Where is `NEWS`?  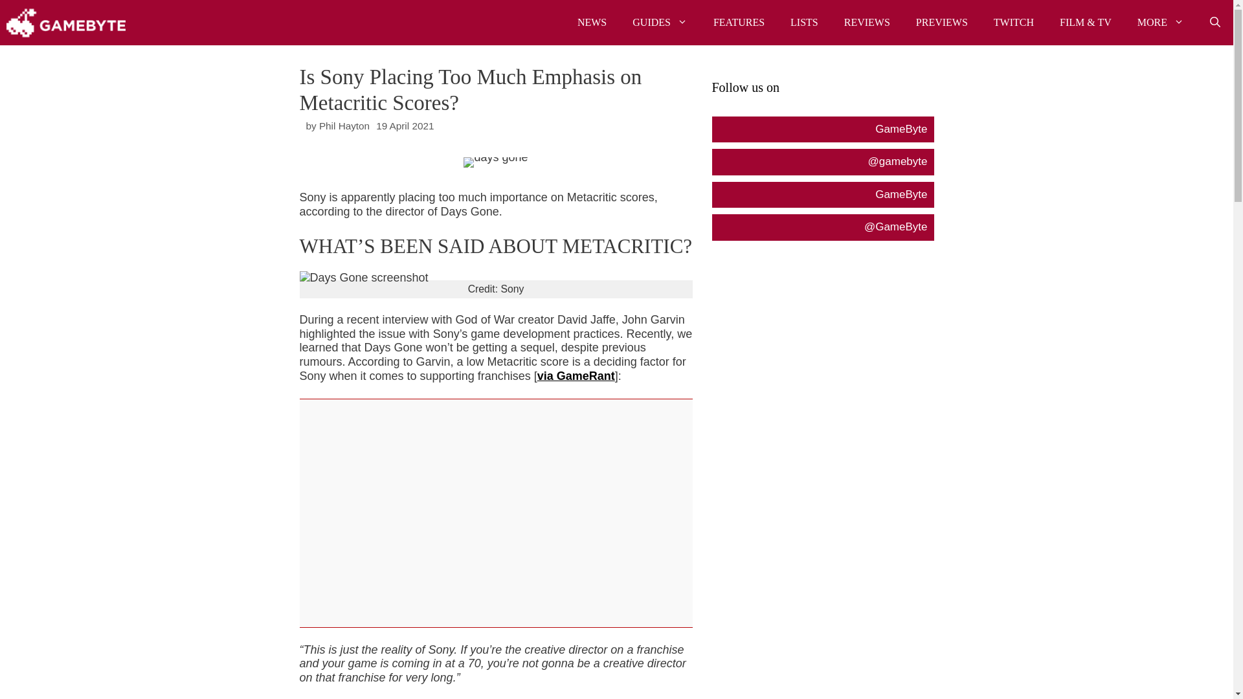 NEWS is located at coordinates (592, 23).